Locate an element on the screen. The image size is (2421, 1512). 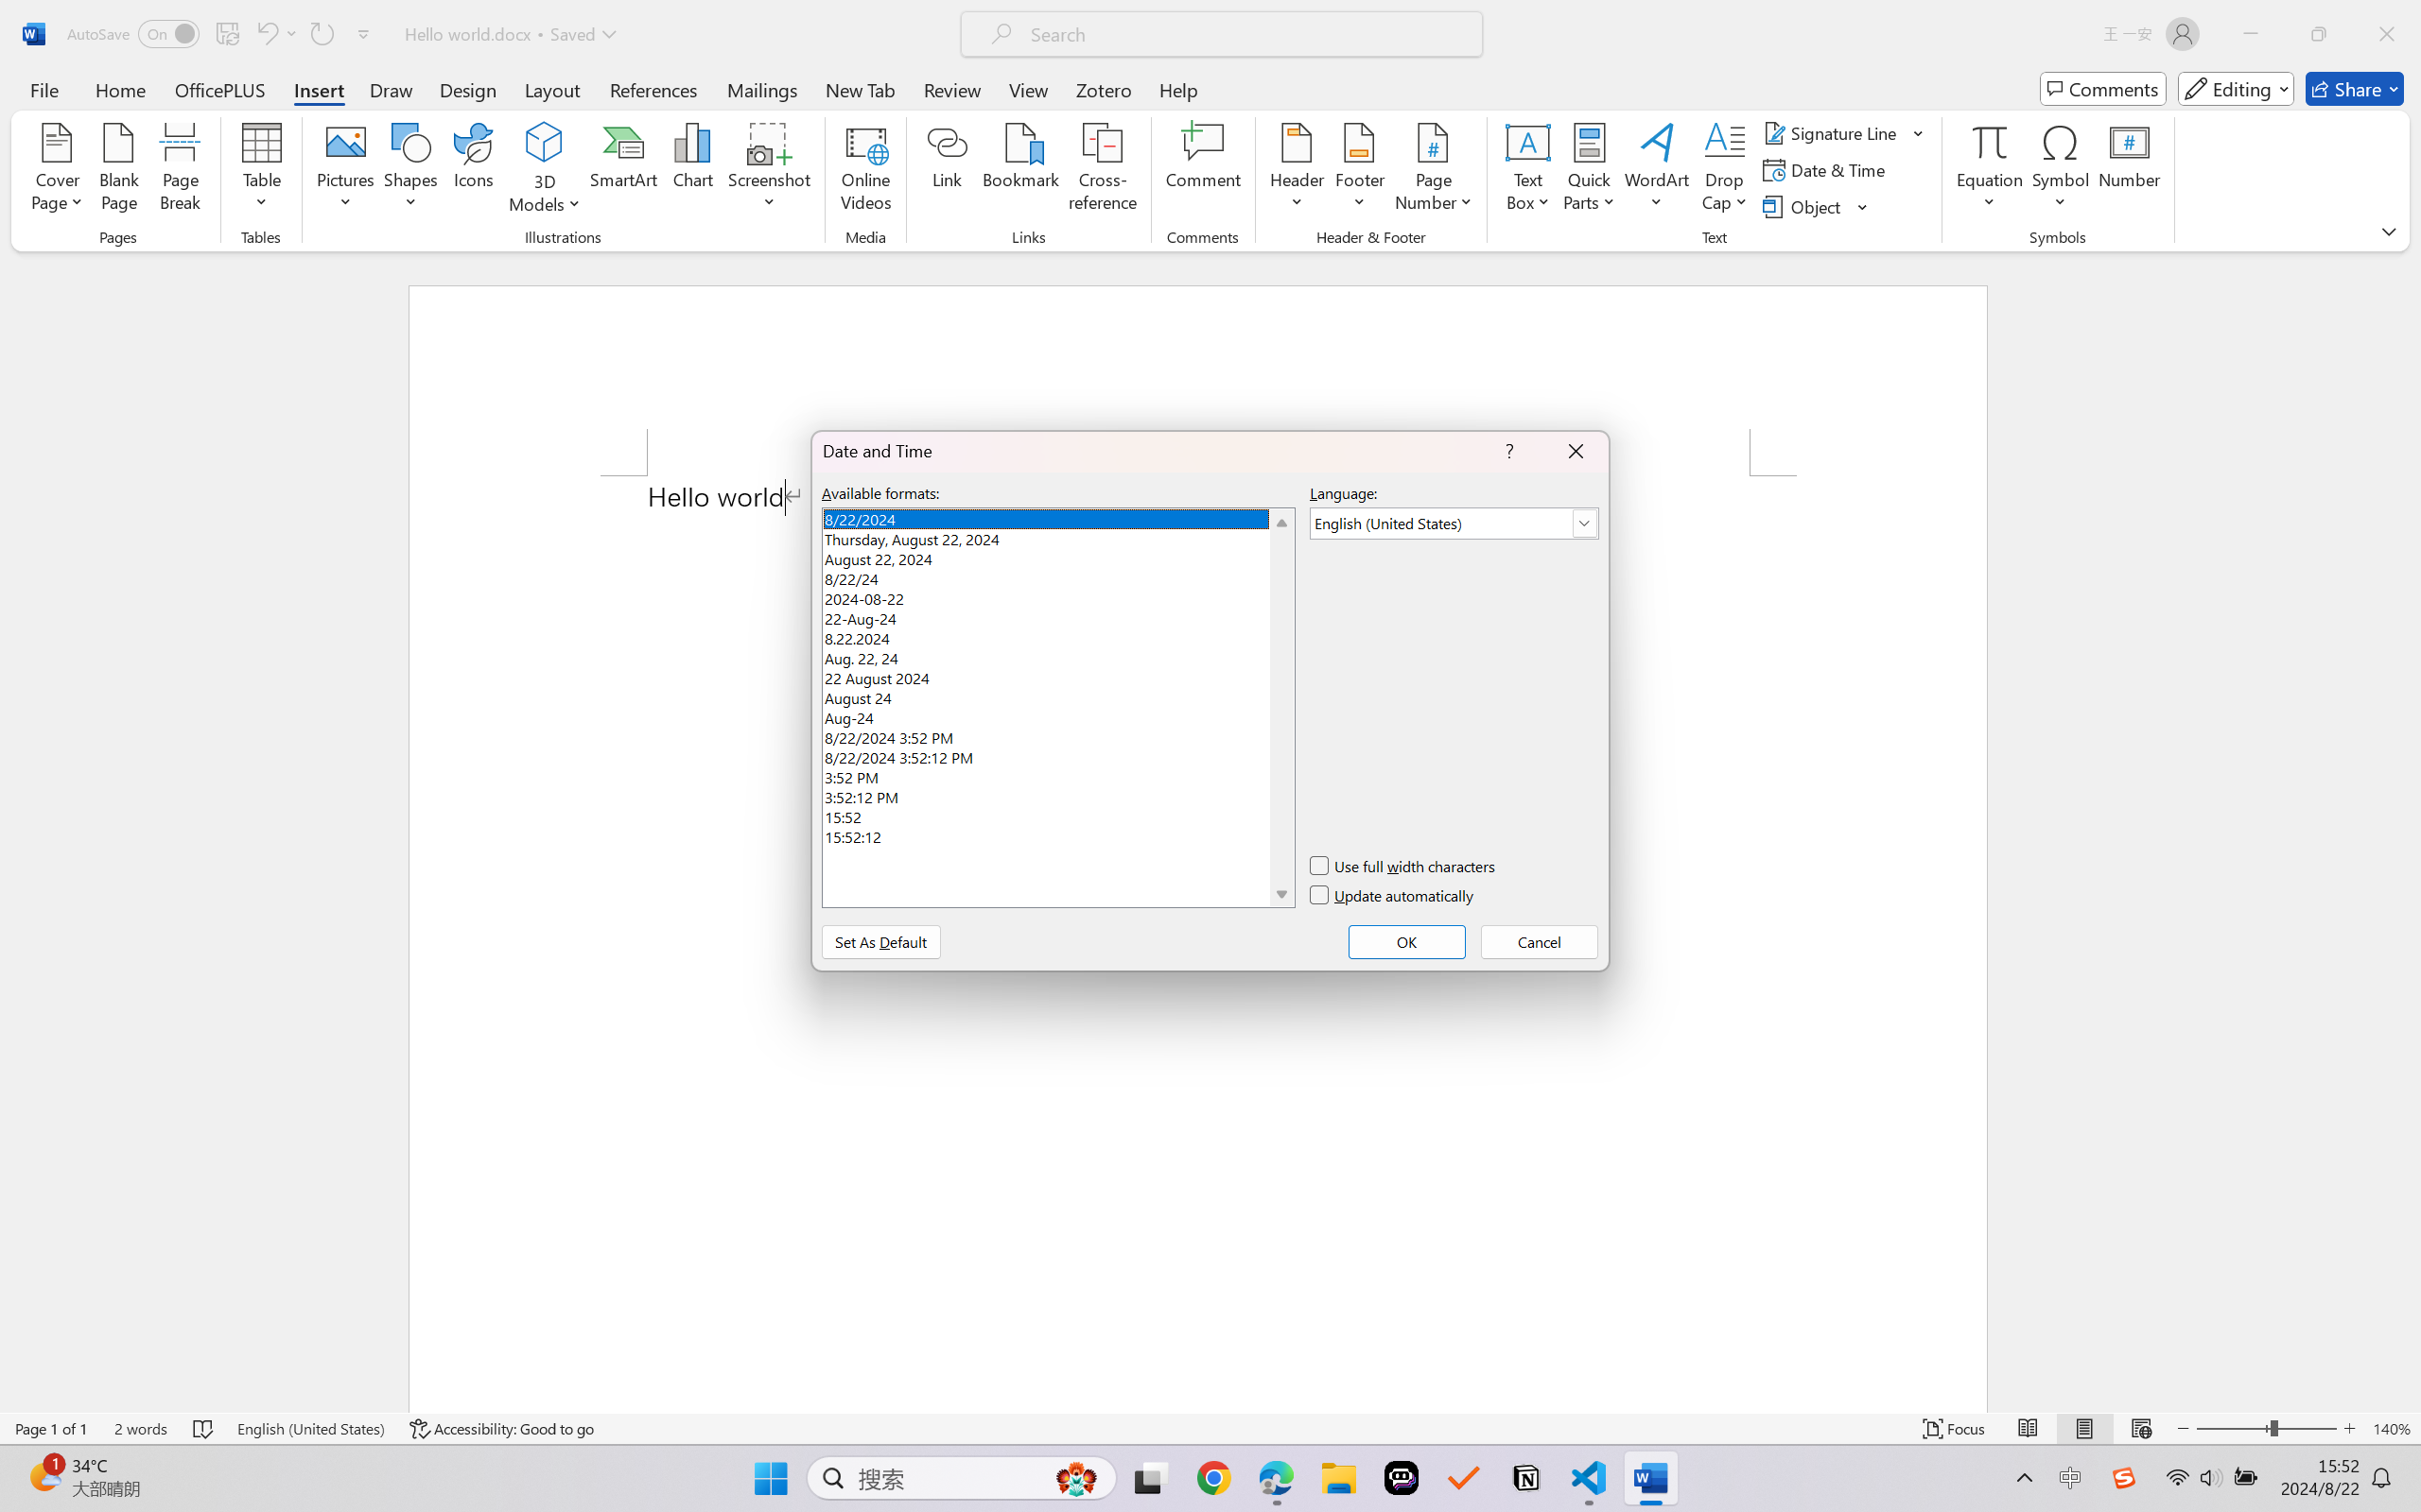
Page Break is located at coordinates (180, 170).